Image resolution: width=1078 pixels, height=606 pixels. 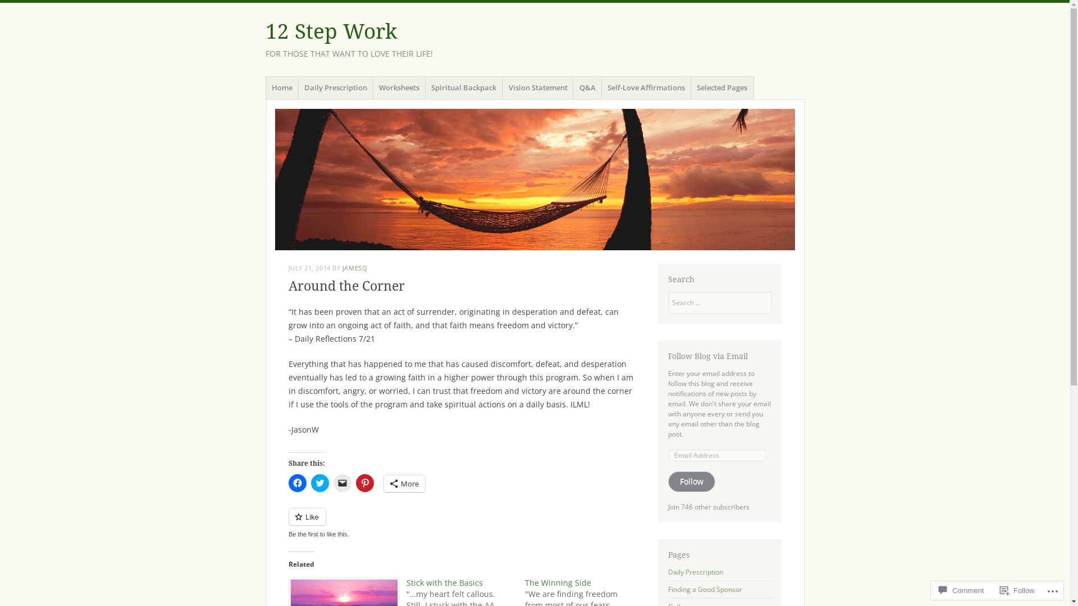 What do you see at coordinates (538, 88) in the screenshot?
I see `Vision Statement` at bounding box center [538, 88].